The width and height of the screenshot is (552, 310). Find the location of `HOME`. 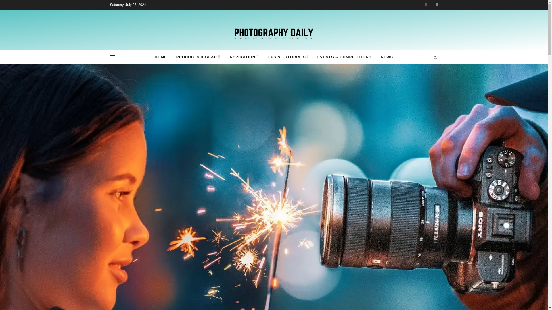

HOME is located at coordinates (161, 57).